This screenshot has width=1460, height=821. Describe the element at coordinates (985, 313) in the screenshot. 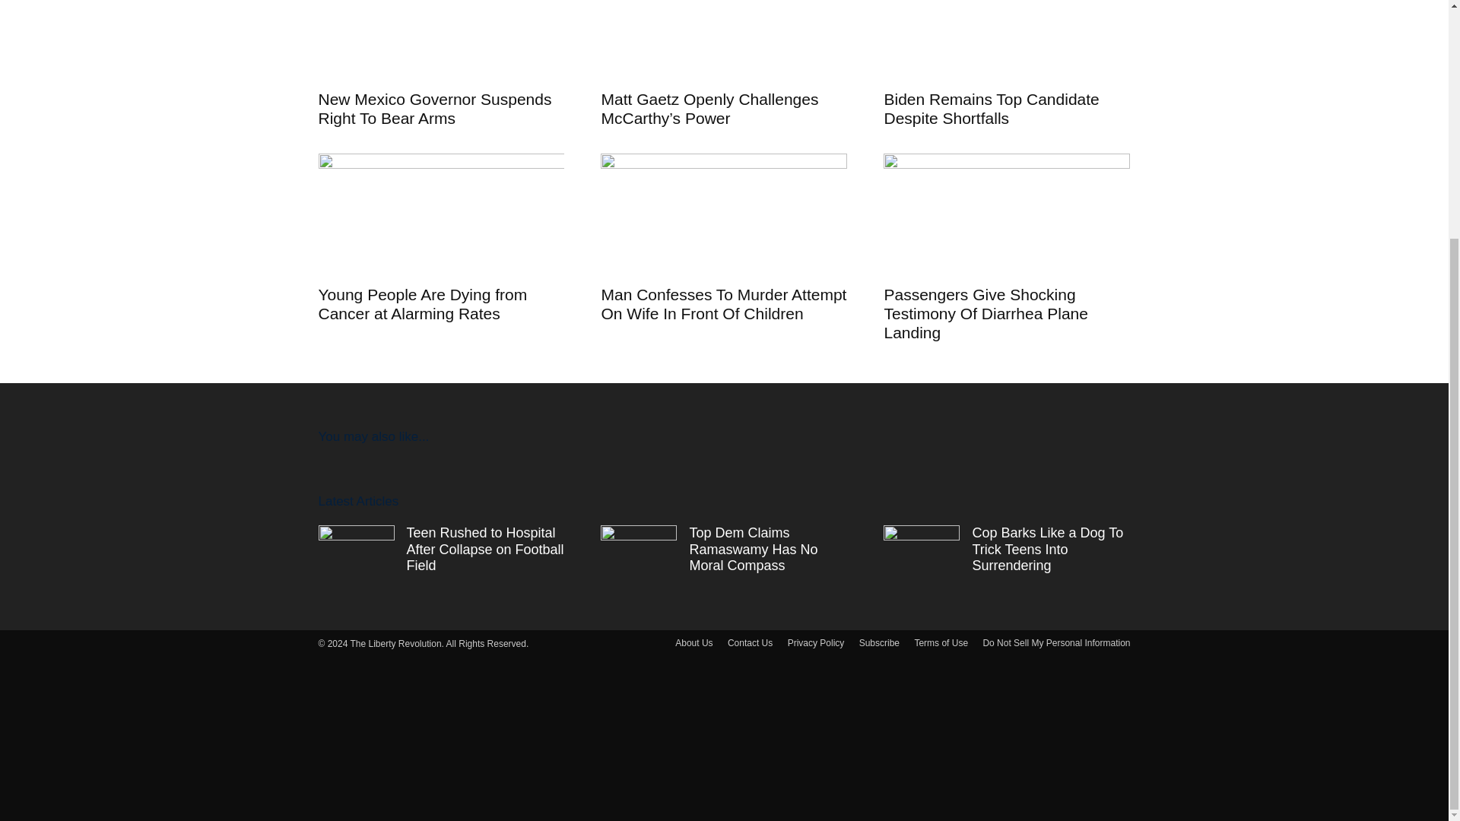

I see `Passengers Give Shocking Testimony Of Diarrhea Plane Landing` at that location.